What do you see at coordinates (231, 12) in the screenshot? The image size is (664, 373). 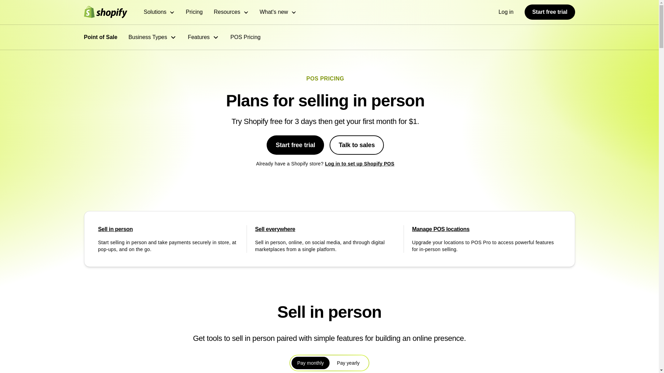 I see `Resources` at bounding box center [231, 12].